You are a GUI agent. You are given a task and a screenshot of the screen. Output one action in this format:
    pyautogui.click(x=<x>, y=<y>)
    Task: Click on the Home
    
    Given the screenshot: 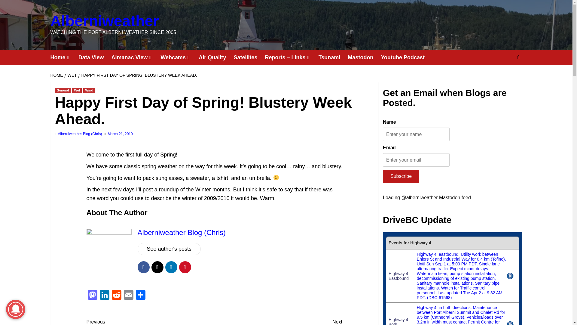 What is the action you would take?
    pyautogui.click(x=64, y=58)
    